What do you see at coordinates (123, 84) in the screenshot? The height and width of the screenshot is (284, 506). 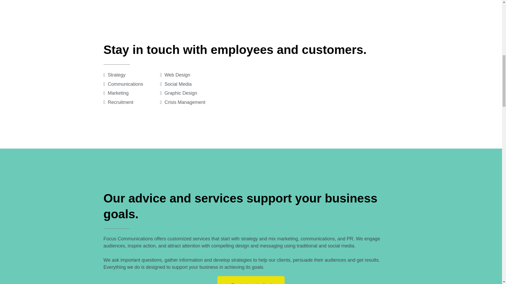 I see `Communications` at bounding box center [123, 84].